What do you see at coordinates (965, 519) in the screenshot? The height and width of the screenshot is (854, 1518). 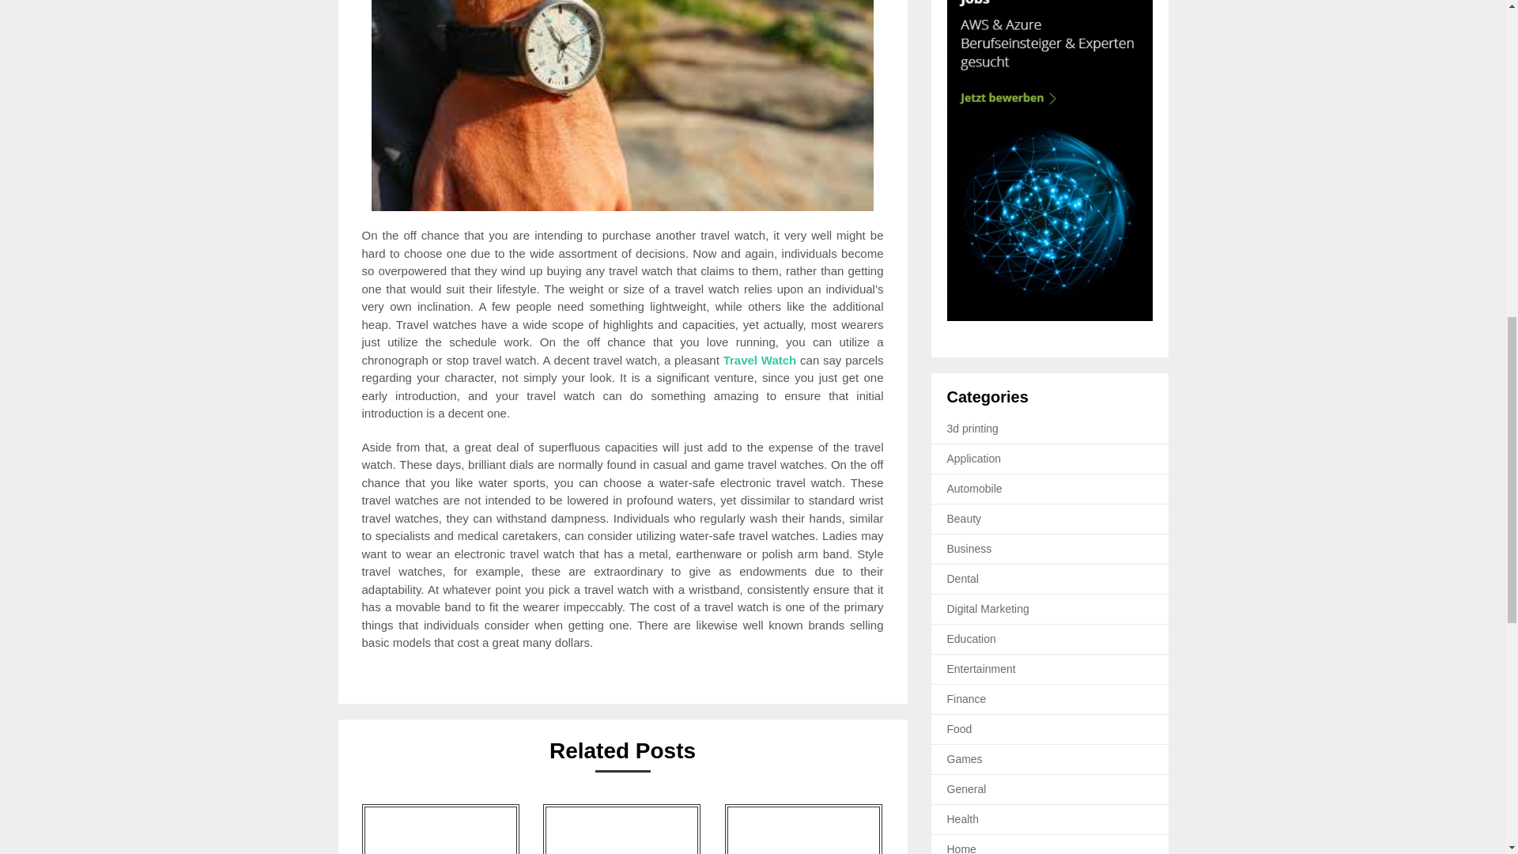 I see `Beauty` at bounding box center [965, 519].